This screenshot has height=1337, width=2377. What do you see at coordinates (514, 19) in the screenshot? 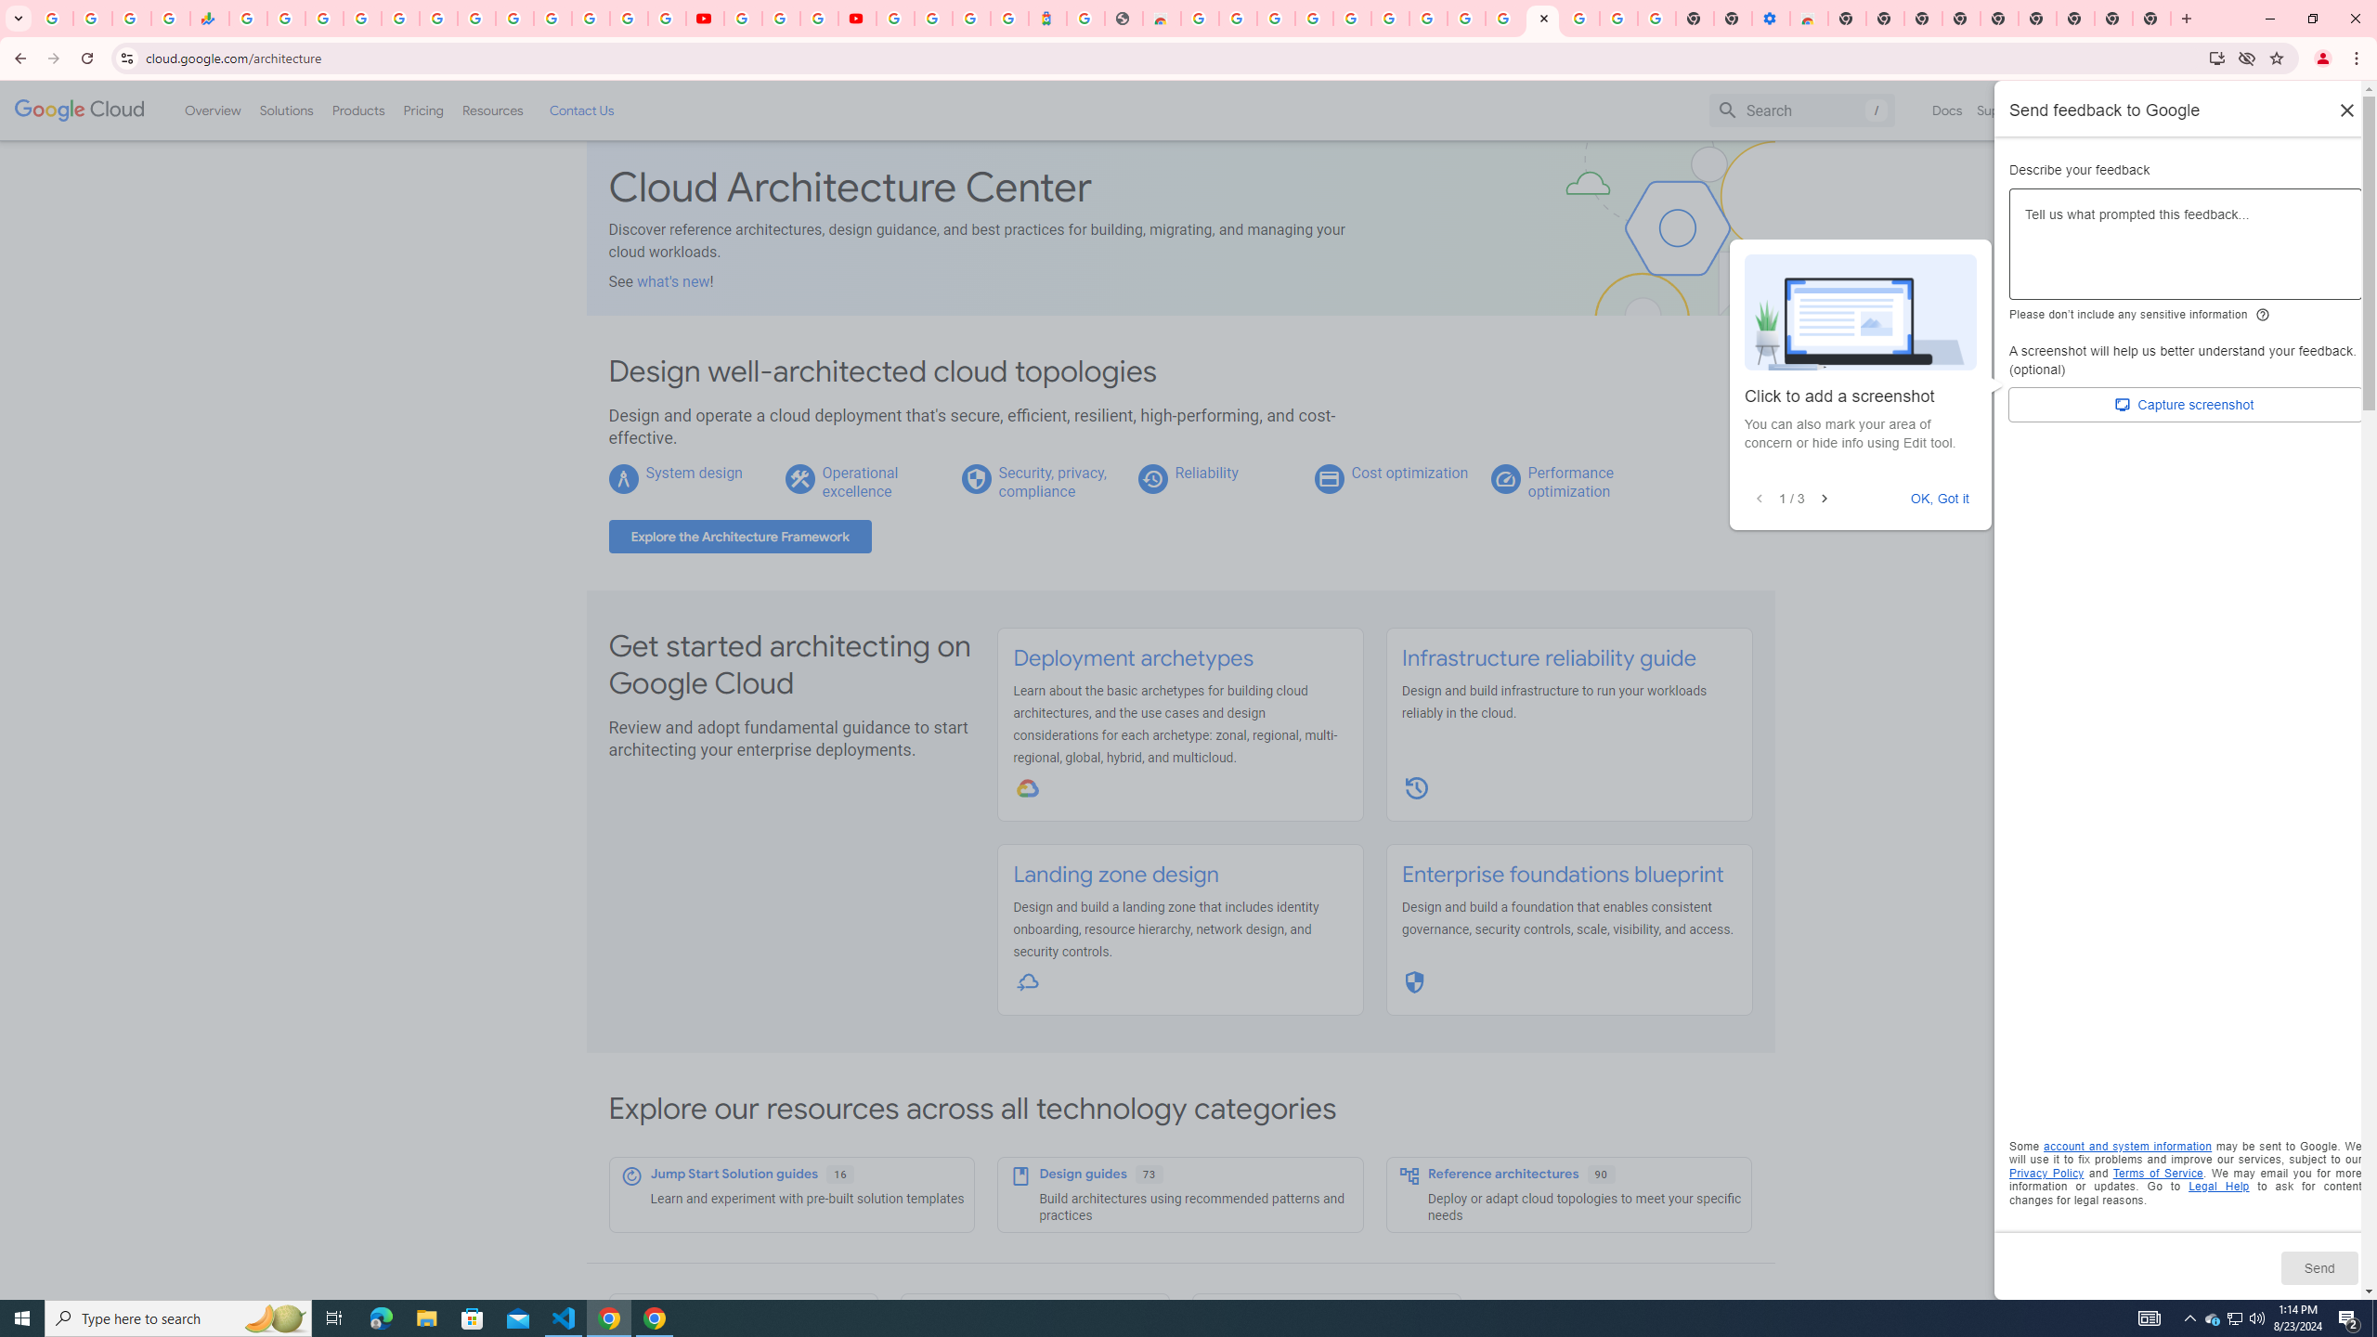
I see `YouTube` at bounding box center [514, 19].